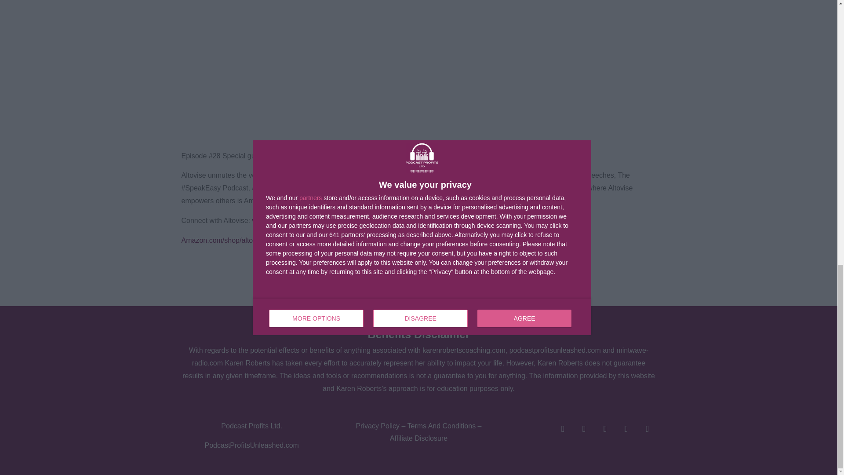 The height and width of the screenshot is (475, 844). Describe the element at coordinates (626, 428) in the screenshot. I see `Follow on Instagram` at that location.